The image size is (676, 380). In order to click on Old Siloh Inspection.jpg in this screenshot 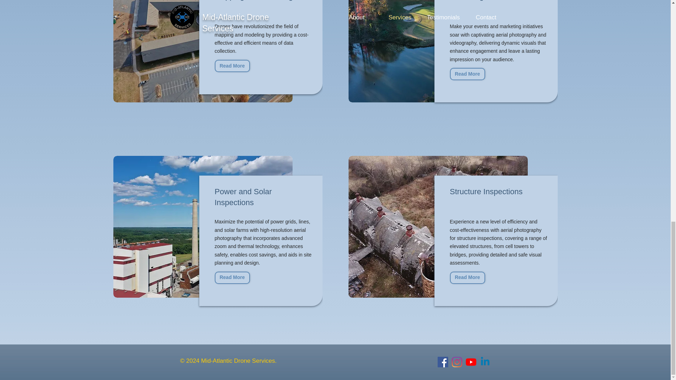, I will do `click(438, 227)`.